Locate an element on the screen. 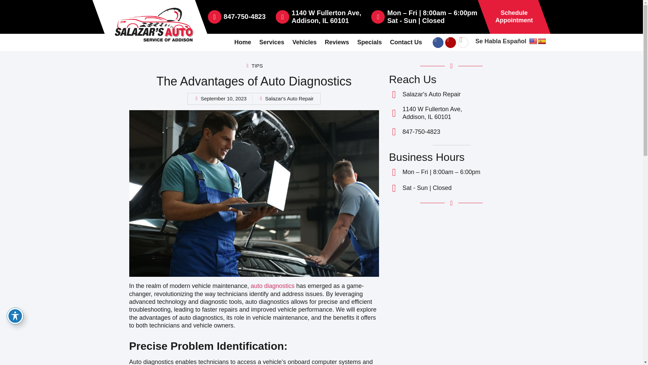 This screenshot has height=365, width=648. Services is located at coordinates (369, 43).